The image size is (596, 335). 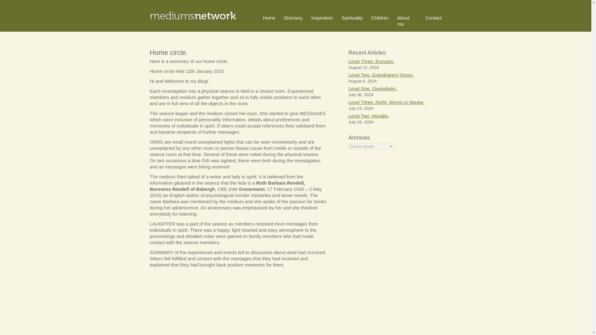 What do you see at coordinates (372, 88) in the screenshot?
I see `Level One. Overwhelm.` at bounding box center [372, 88].